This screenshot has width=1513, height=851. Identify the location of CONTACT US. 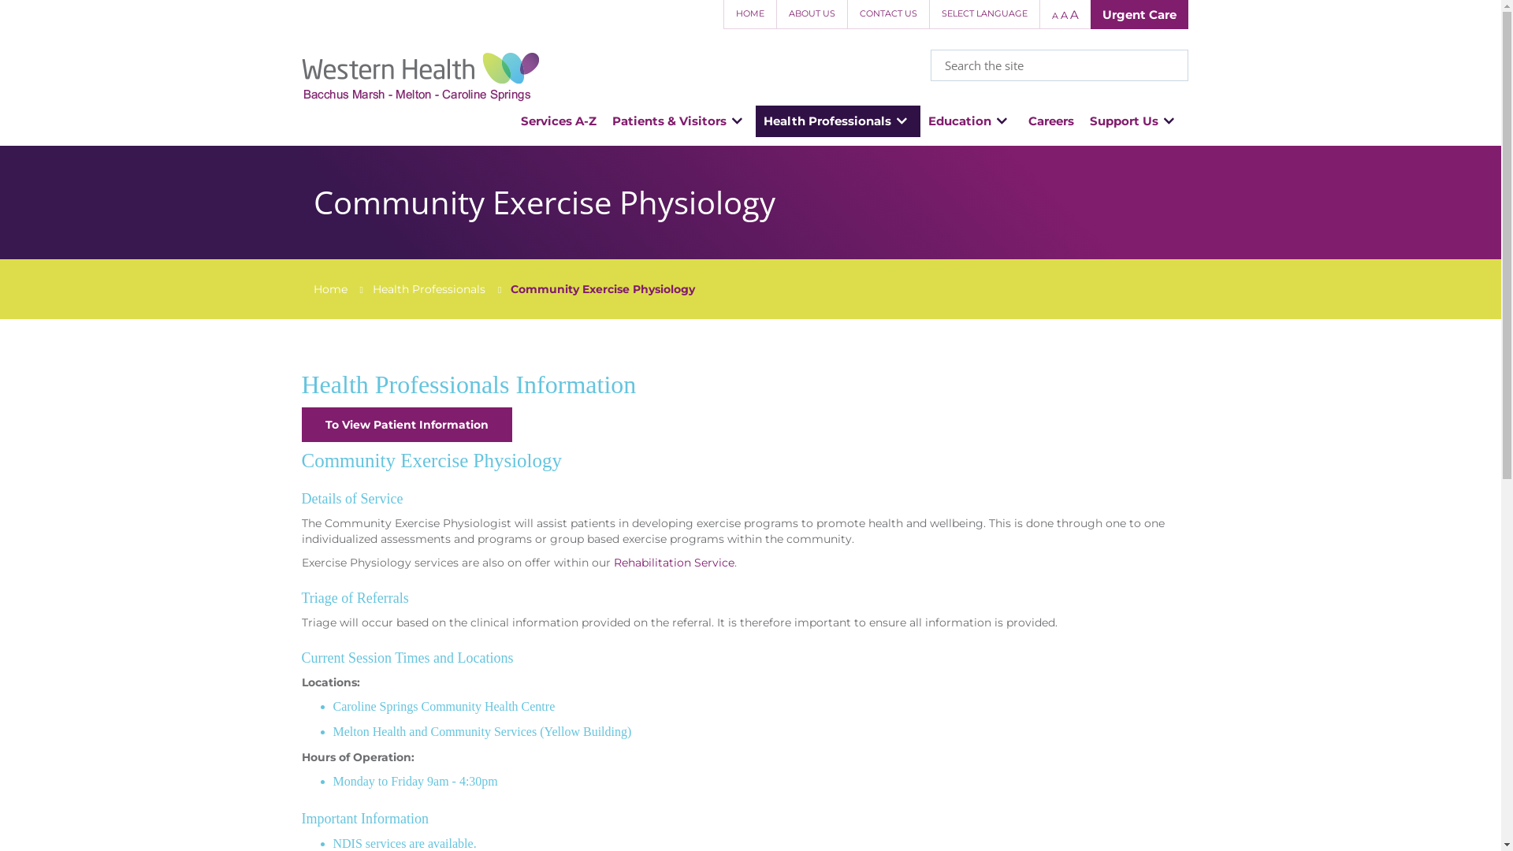
(887, 14).